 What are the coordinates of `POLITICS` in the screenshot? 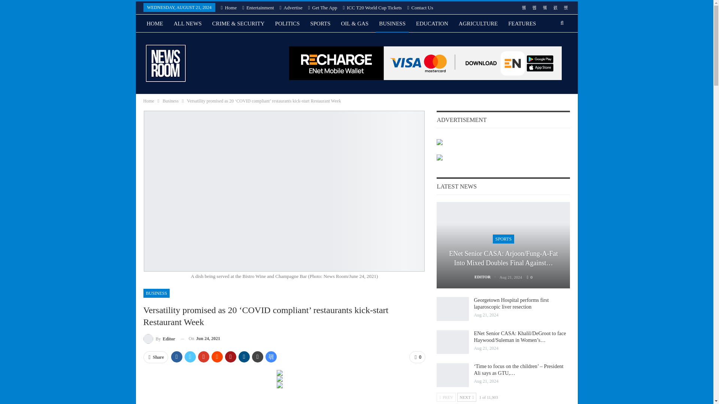 It's located at (288, 23).